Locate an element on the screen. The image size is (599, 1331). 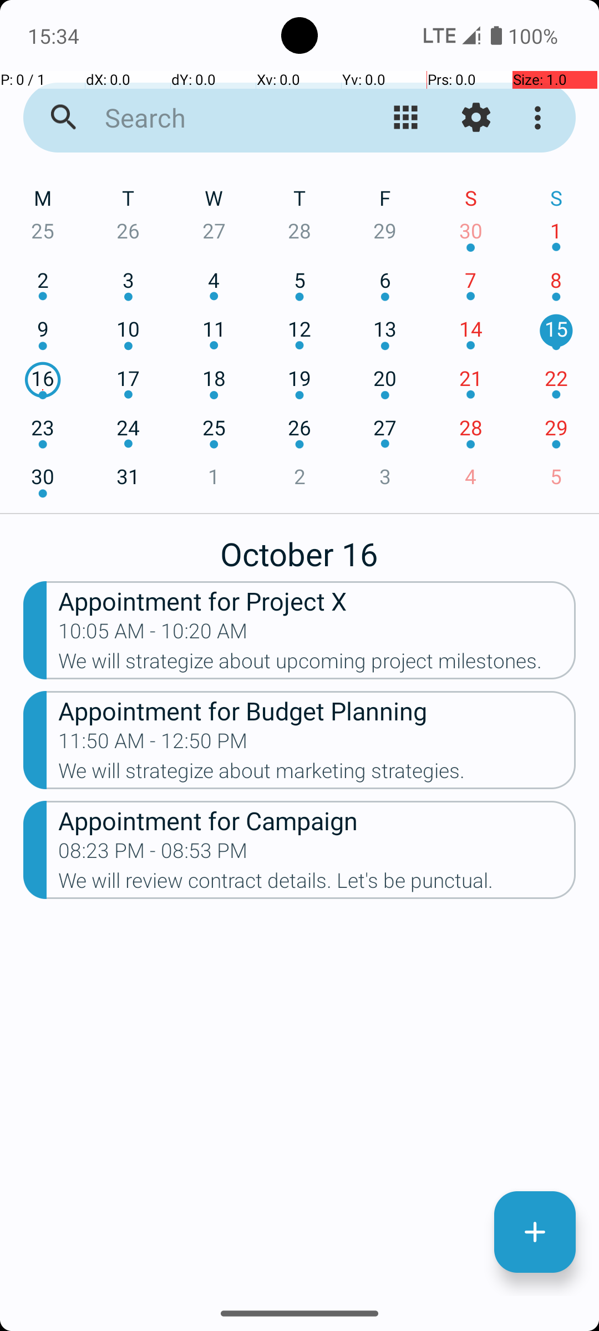
10:05 AM - 10:20 AM is located at coordinates (153, 634).